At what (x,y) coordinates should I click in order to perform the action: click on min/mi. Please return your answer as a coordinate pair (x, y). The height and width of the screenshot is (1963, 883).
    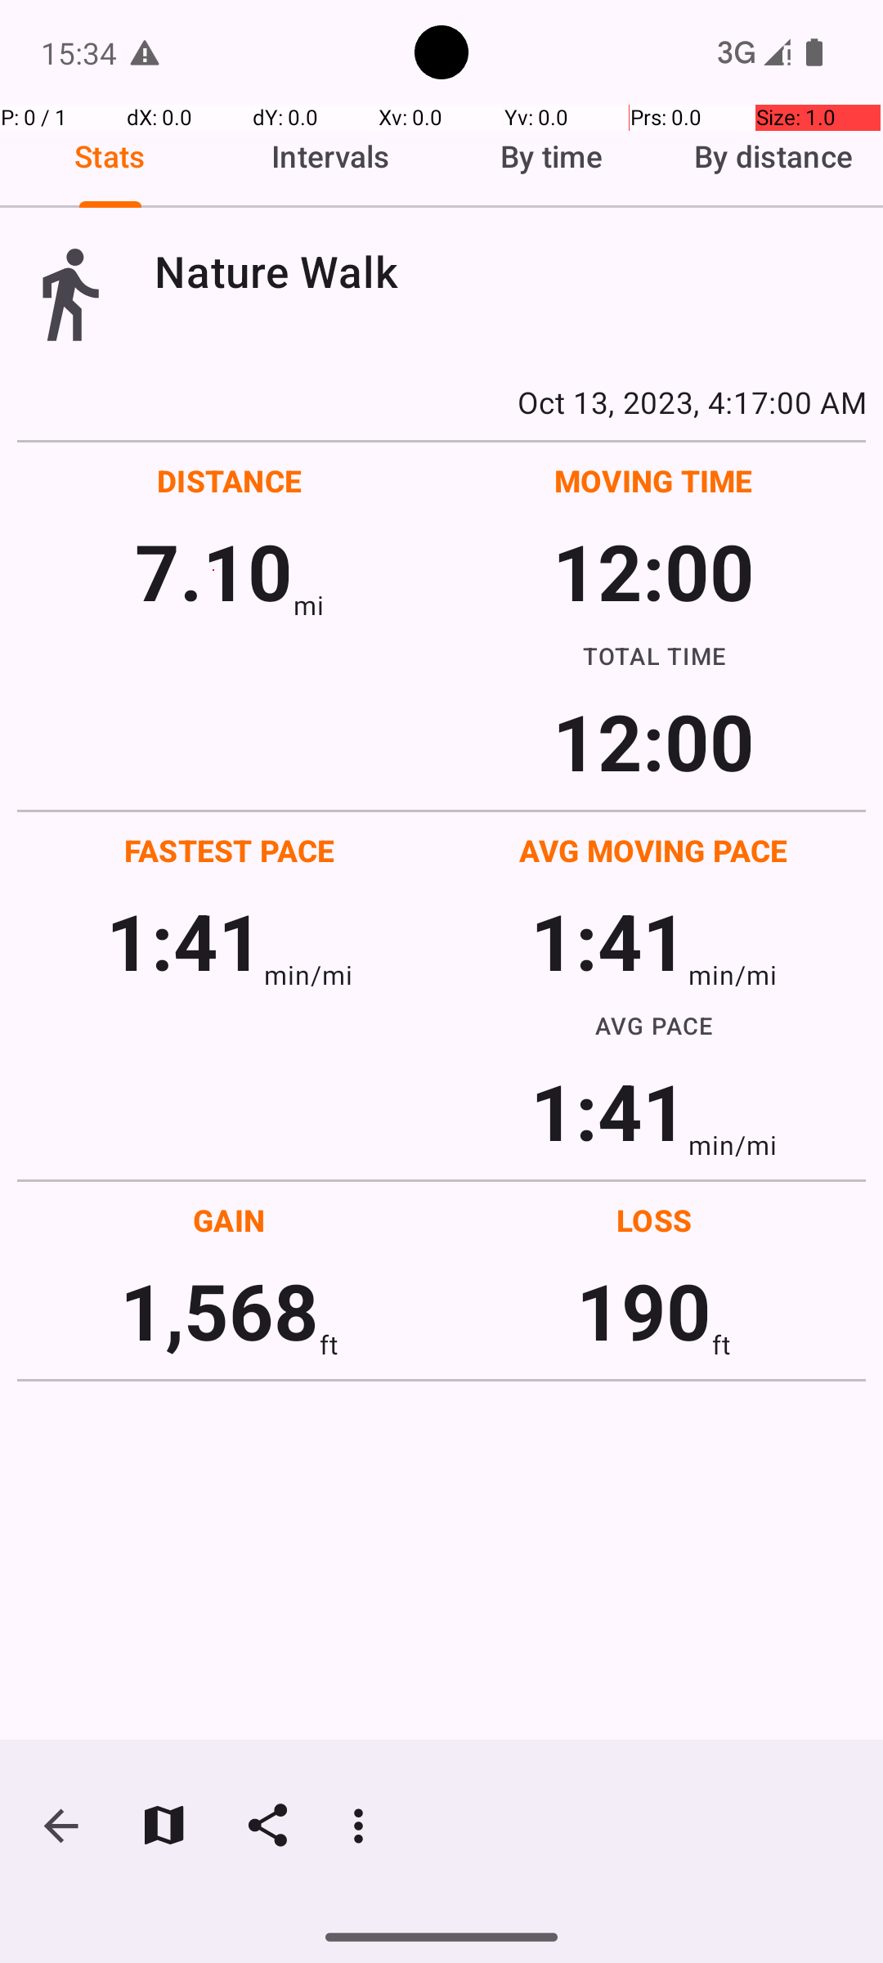
    Looking at the image, I should click on (308, 975).